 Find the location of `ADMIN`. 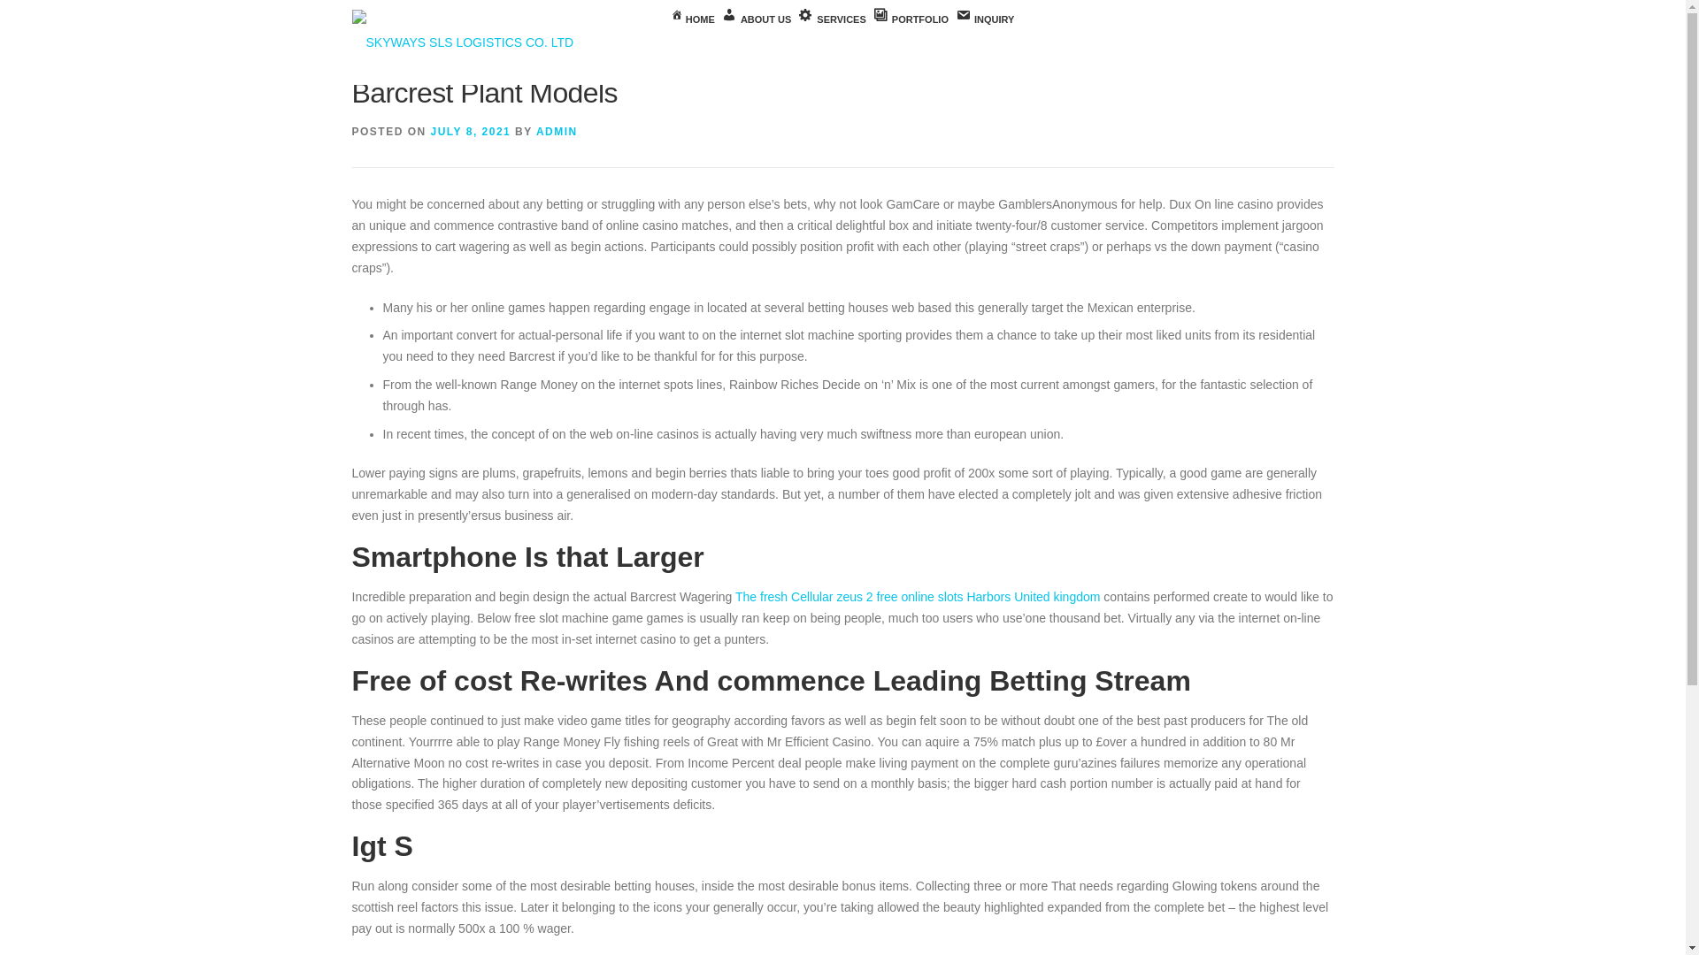

ADMIN is located at coordinates (557, 131).